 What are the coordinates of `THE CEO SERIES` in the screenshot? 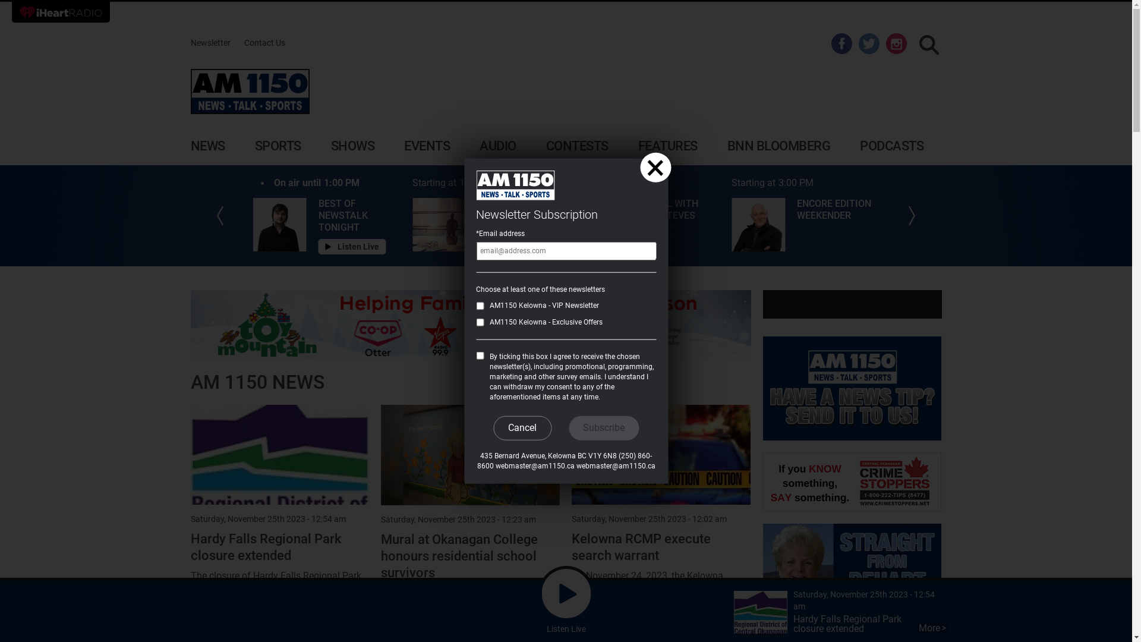 It's located at (513, 204).